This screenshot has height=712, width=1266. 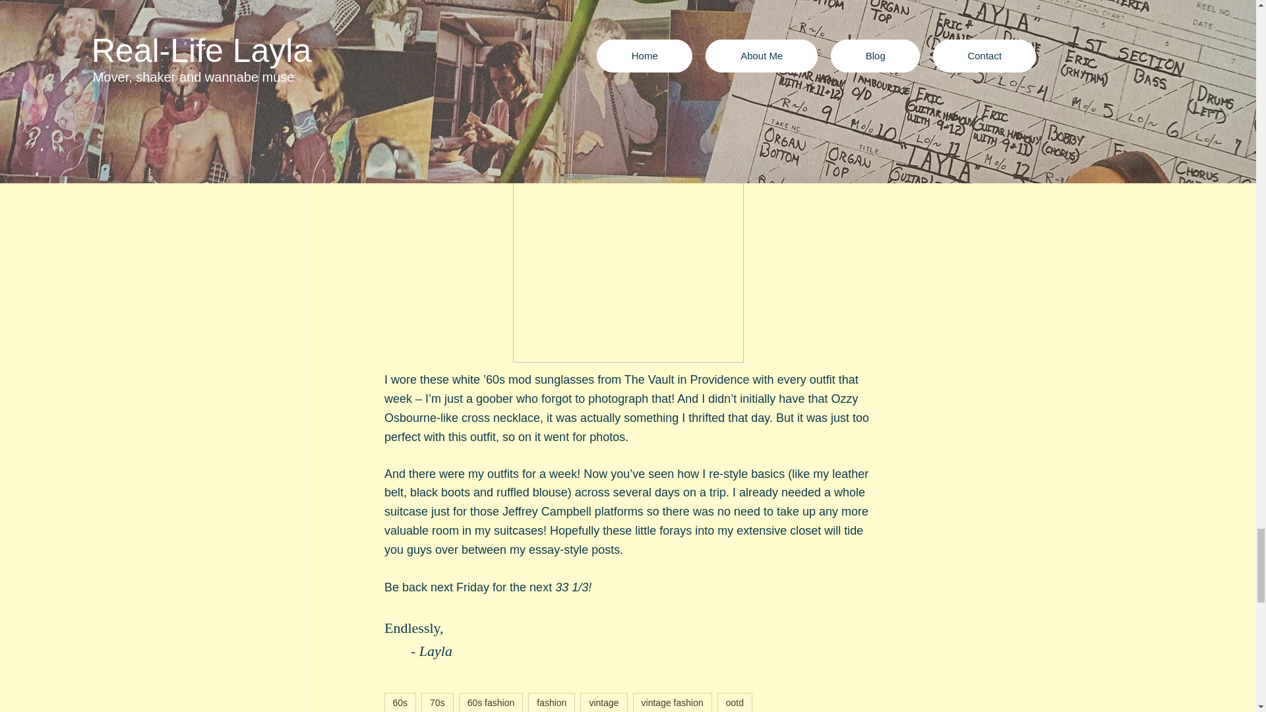 I want to click on 60s fashion, so click(x=491, y=702).